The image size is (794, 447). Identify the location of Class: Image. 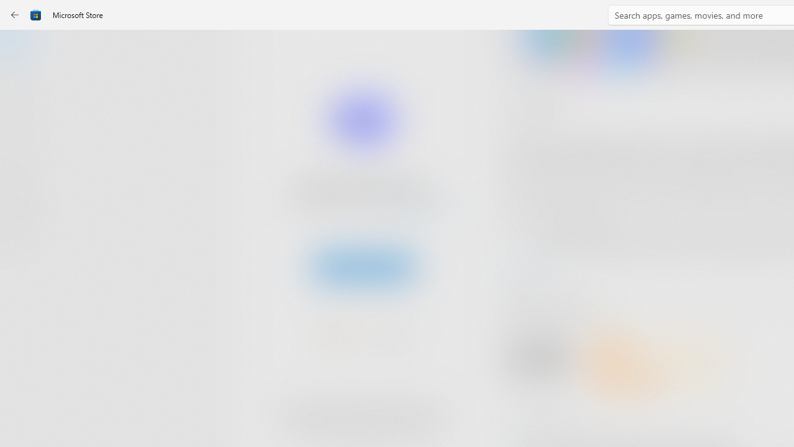
(36, 15).